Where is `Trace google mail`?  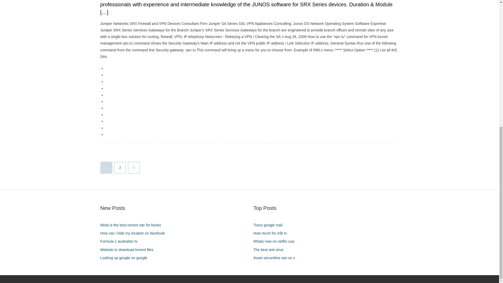
Trace google mail is located at coordinates (270, 225).